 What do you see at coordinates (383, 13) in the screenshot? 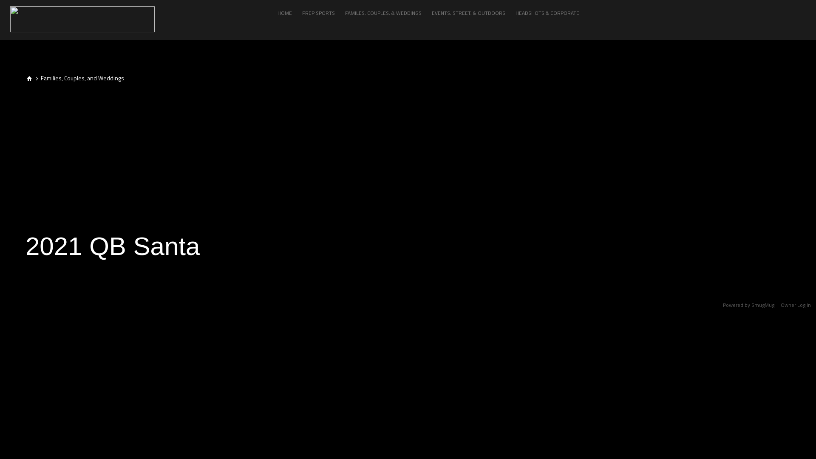
I see `FAMILES, COUPLES, & WEDDINGS` at bounding box center [383, 13].